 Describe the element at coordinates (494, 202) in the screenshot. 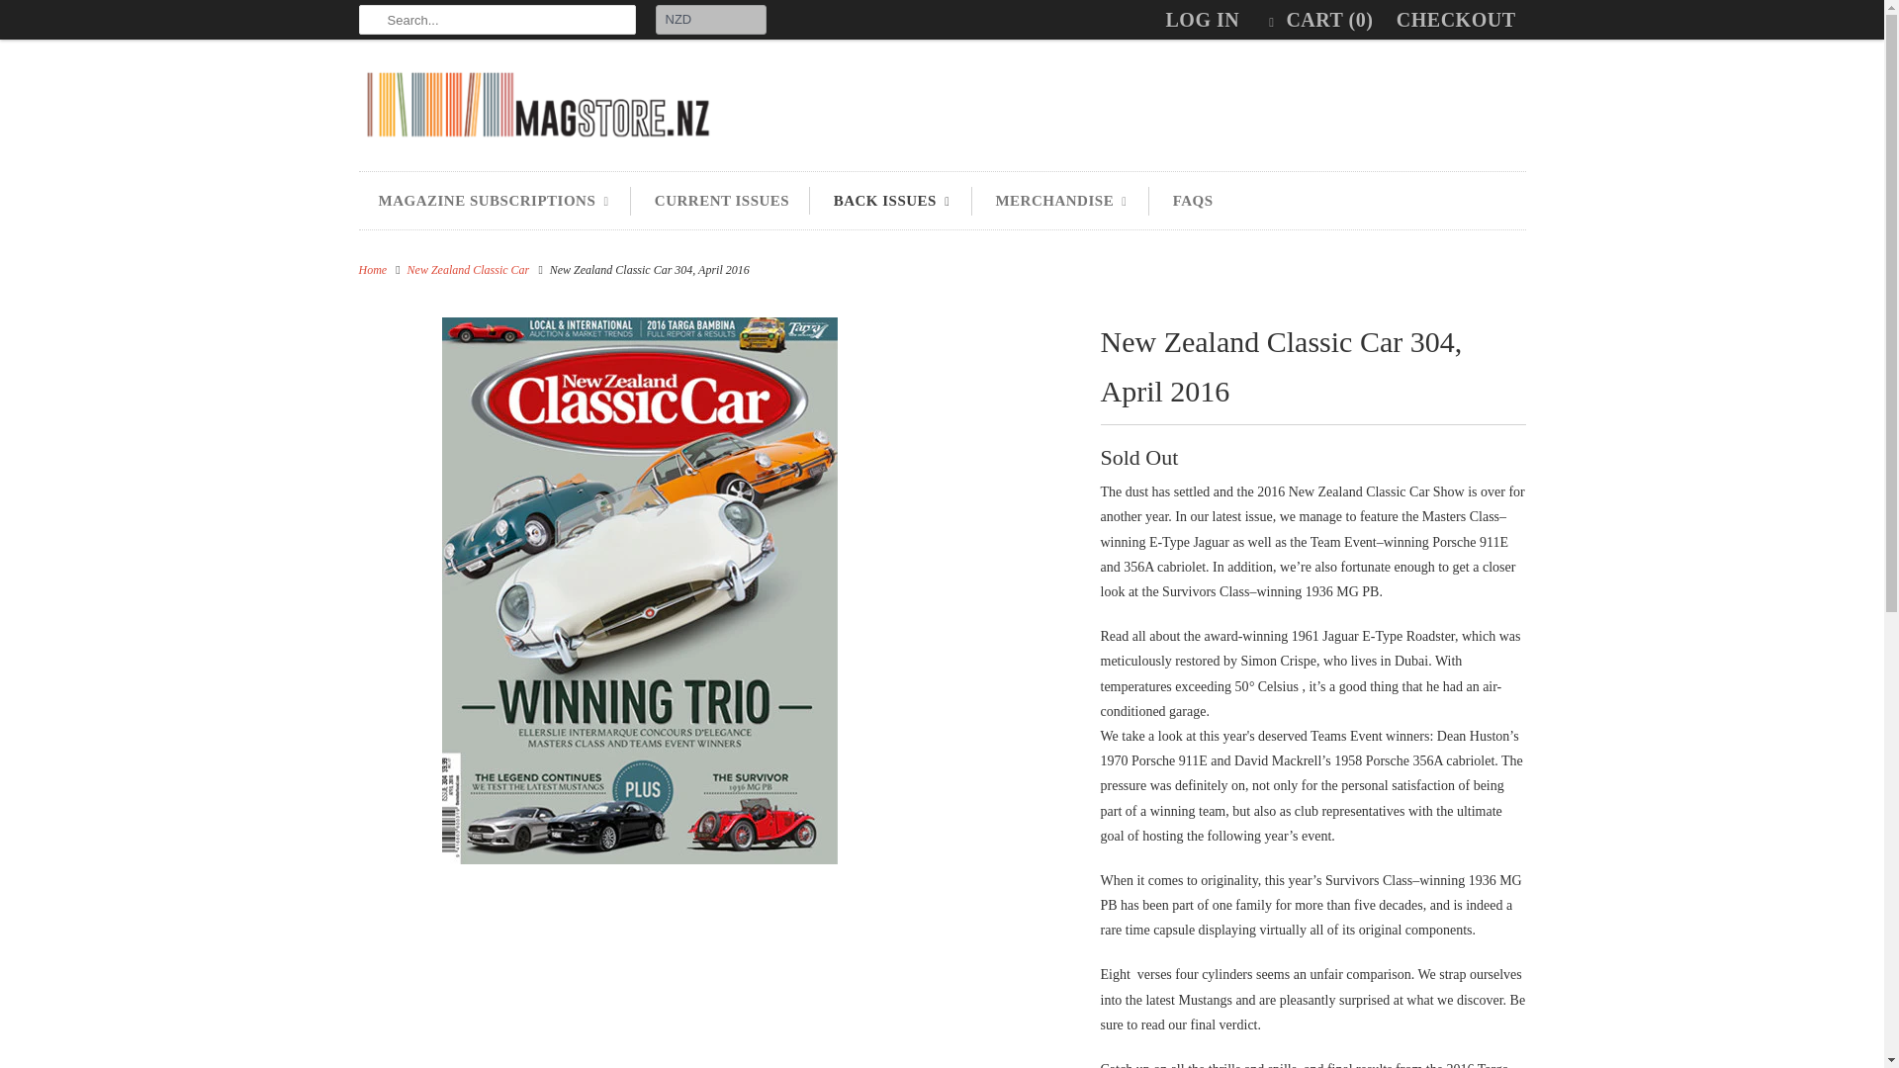

I see `MAGAZINE SUBSCRIPTIONS` at that location.